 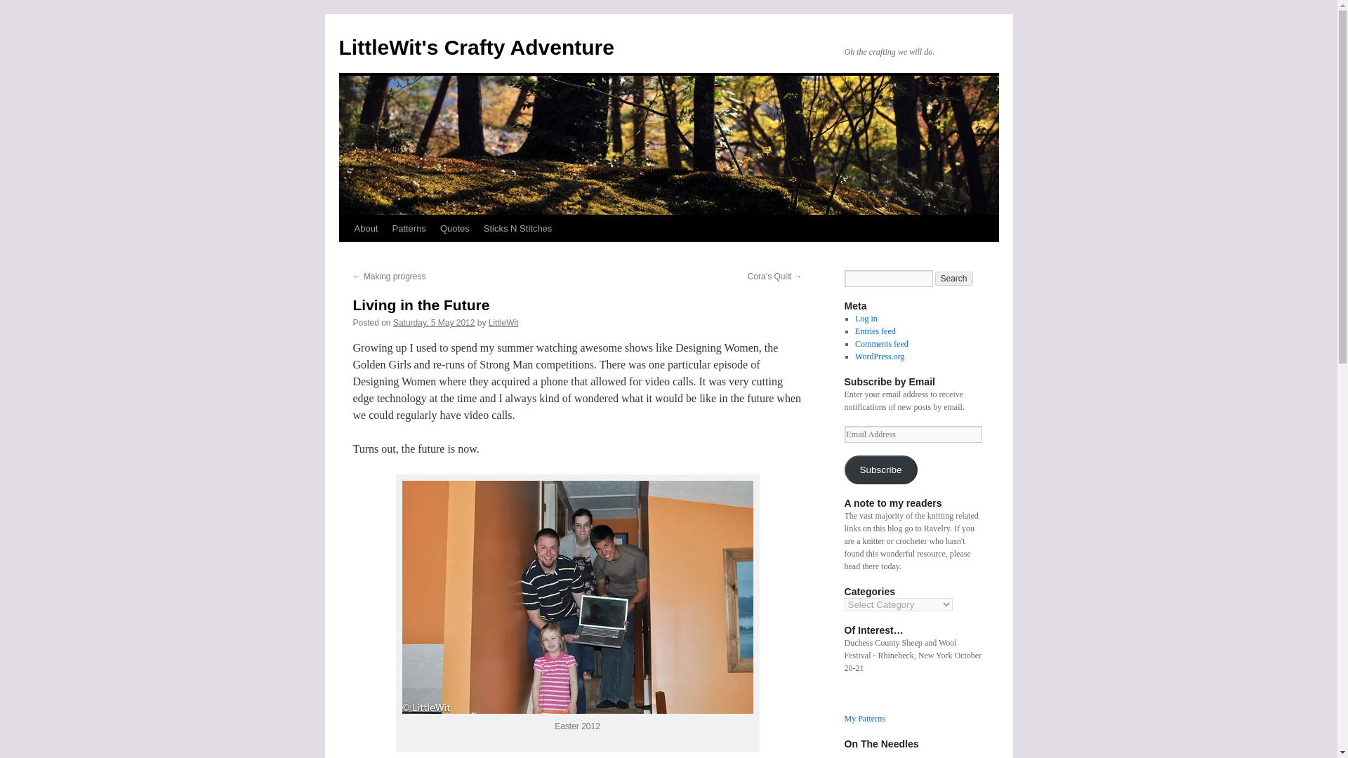 What do you see at coordinates (880, 470) in the screenshot?
I see `Subscribe` at bounding box center [880, 470].